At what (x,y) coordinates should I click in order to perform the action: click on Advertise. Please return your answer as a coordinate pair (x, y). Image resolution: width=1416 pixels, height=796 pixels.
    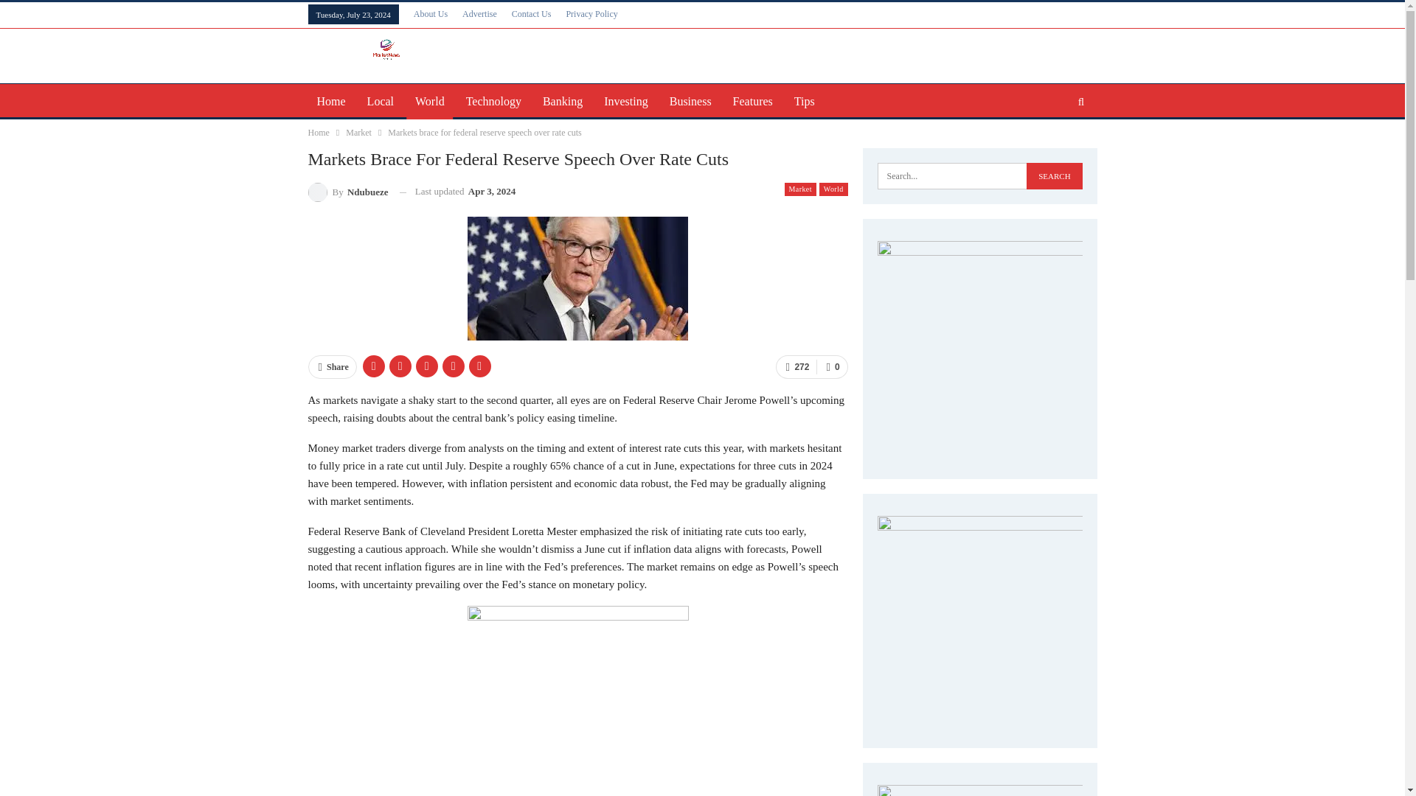
    Looking at the image, I should click on (479, 13).